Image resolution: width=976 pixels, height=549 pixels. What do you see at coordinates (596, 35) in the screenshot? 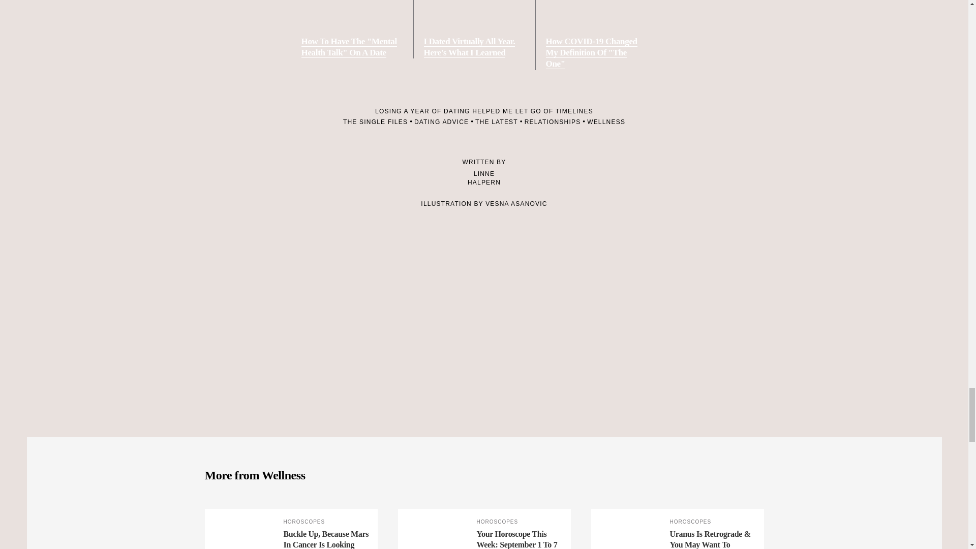
I see `How COVID-19 Changed My Definition Of "The One"` at bounding box center [596, 35].